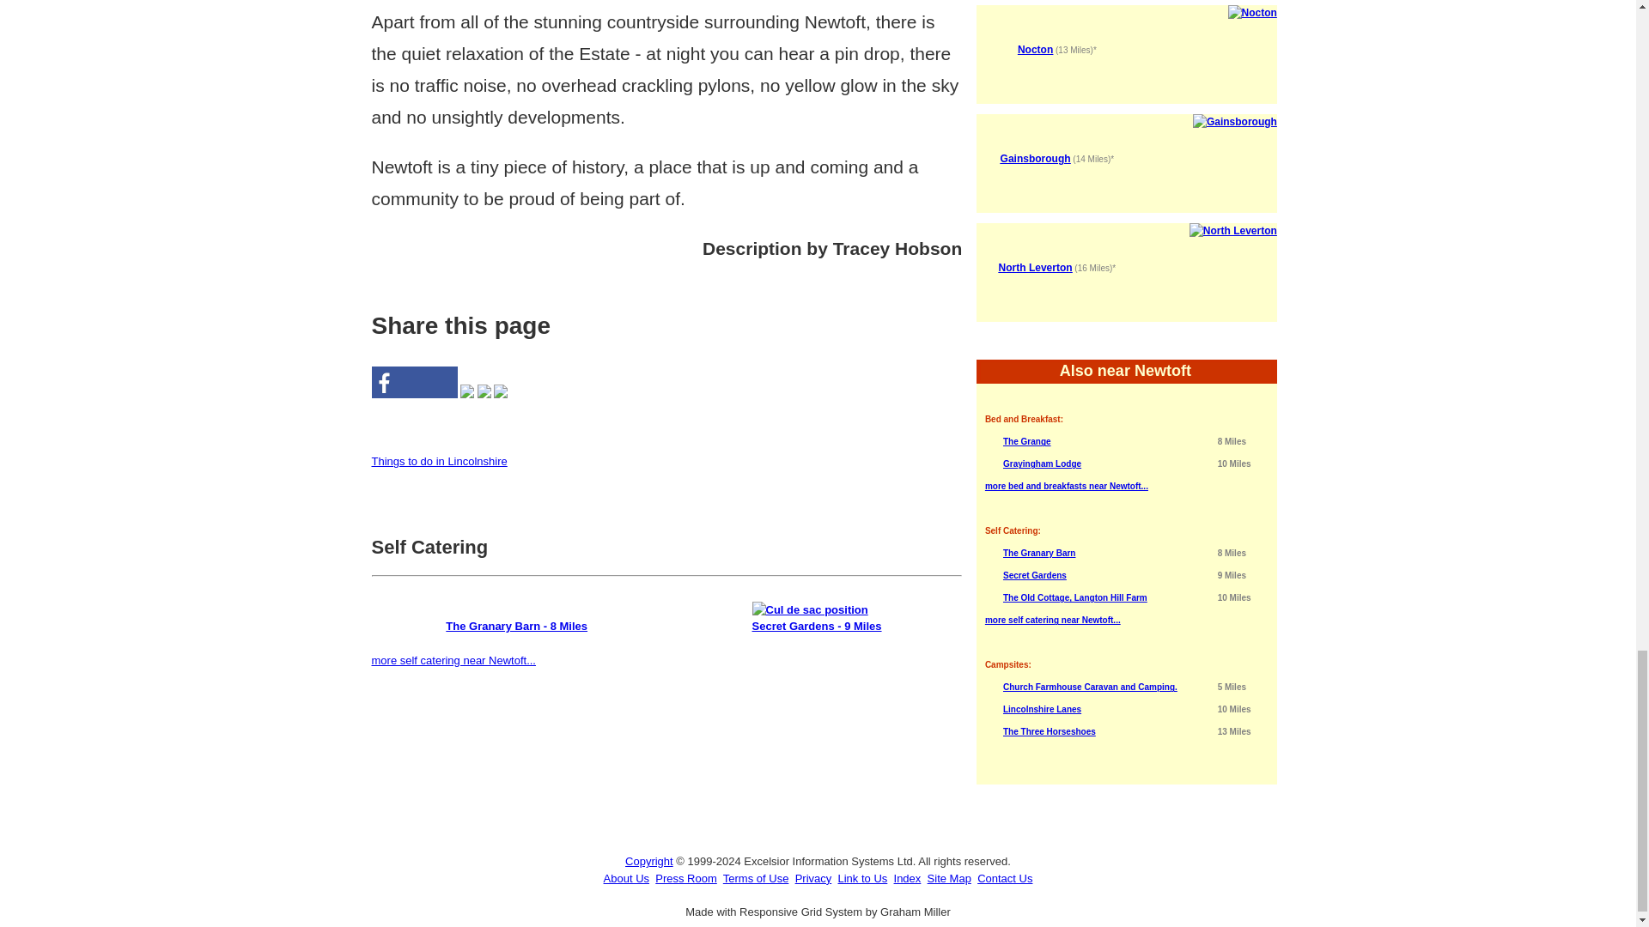 Image resolution: width=1649 pixels, height=927 pixels. I want to click on more Bed and Breakfasts near Newtoft, so click(1066, 486).